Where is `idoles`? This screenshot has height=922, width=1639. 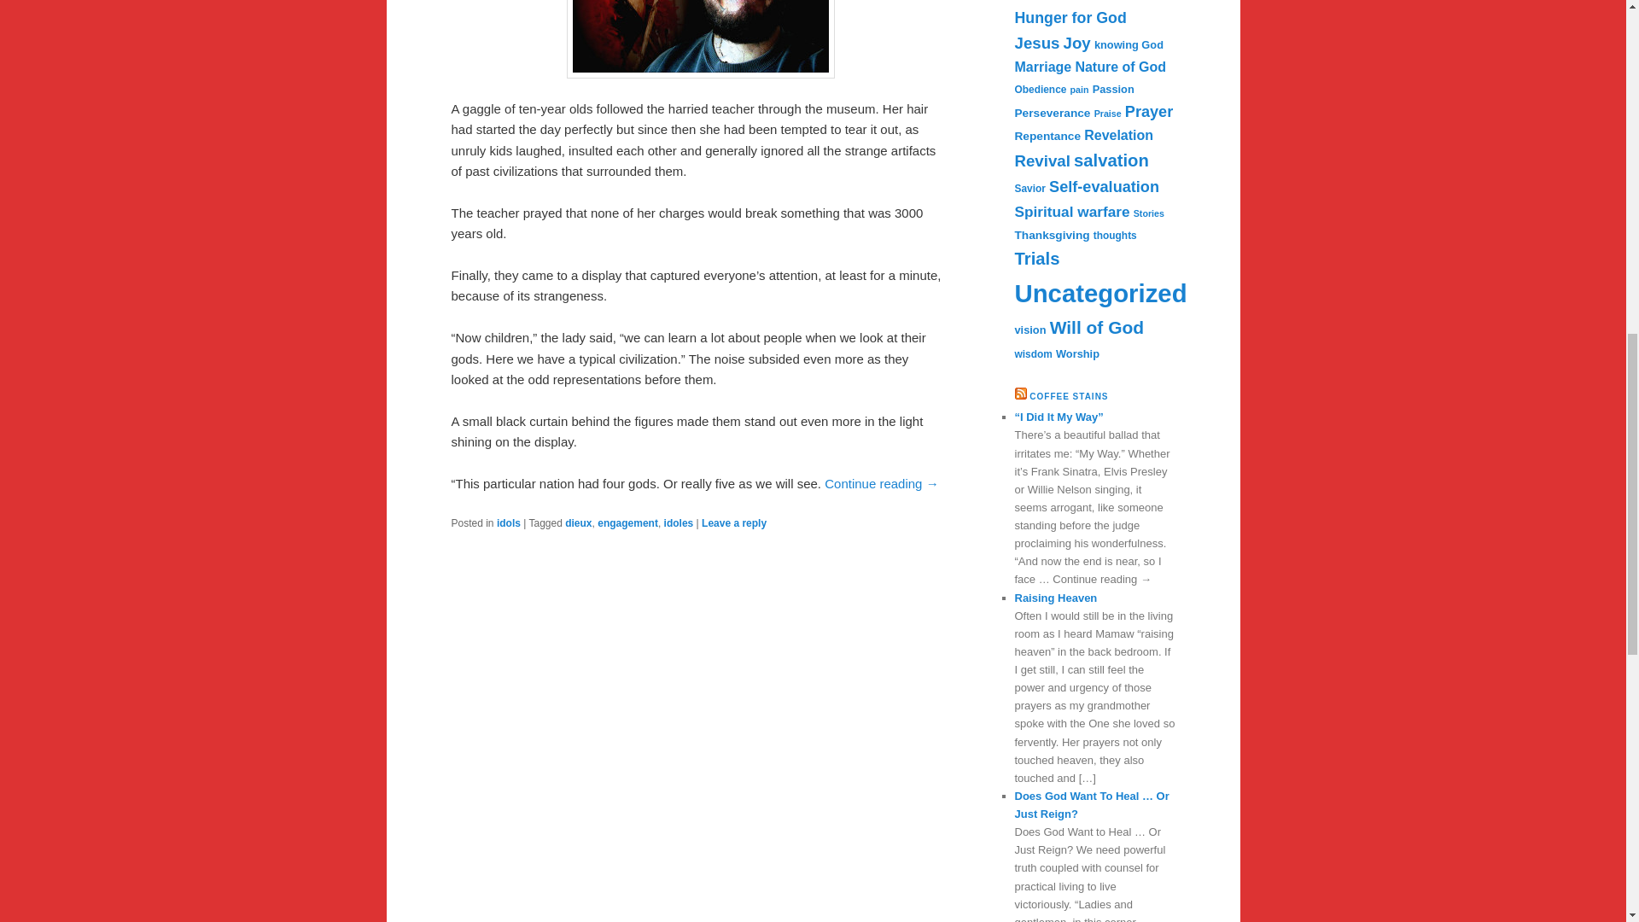
idoles is located at coordinates (678, 522).